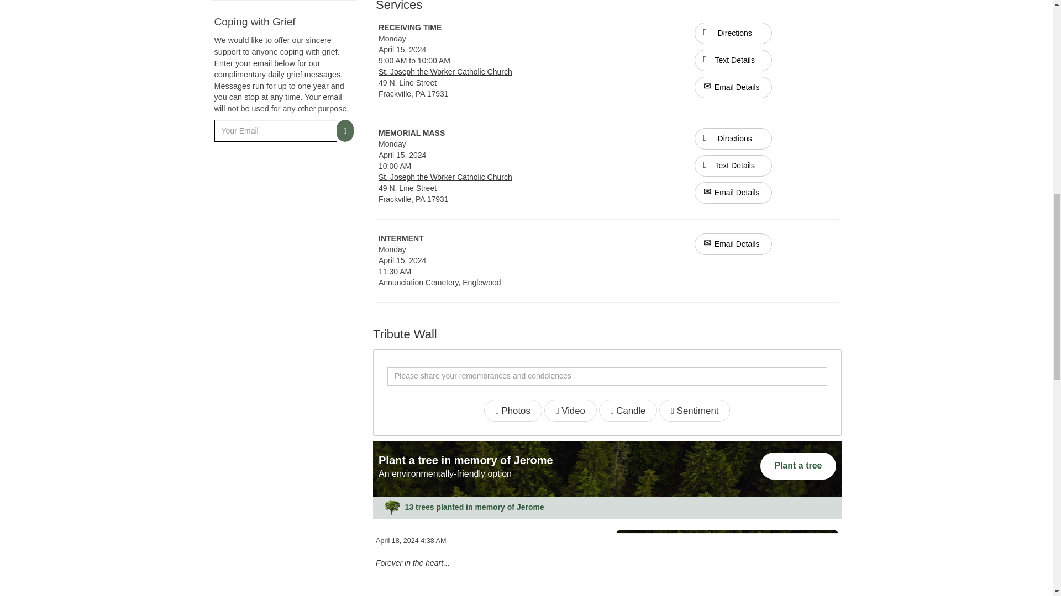 This screenshot has width=1061, height=596. What do you see at coordinates (733, 87) in the screenshot?
I see `Email Details` at bounding box center [733, 87].